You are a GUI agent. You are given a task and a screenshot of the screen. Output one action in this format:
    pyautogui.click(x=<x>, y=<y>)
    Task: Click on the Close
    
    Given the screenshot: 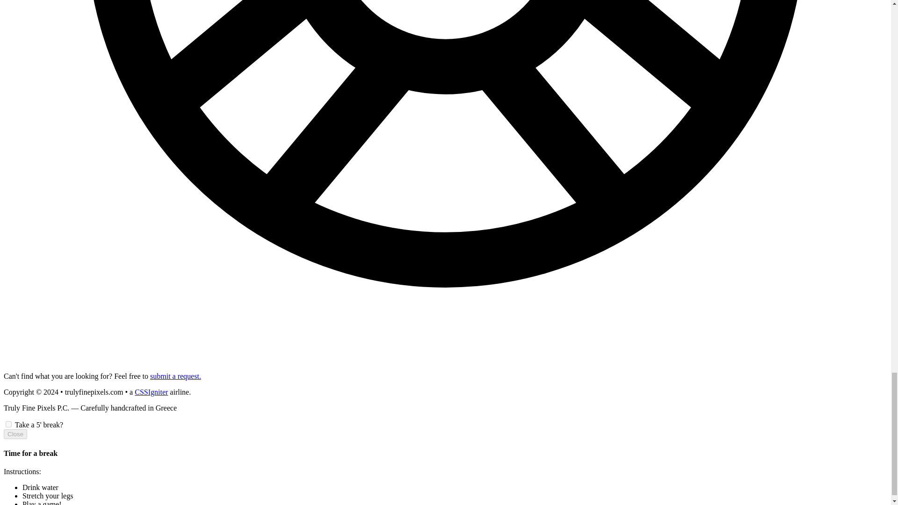 What is the action you would take?
    pyautogui.click(x=15, y=434)
    